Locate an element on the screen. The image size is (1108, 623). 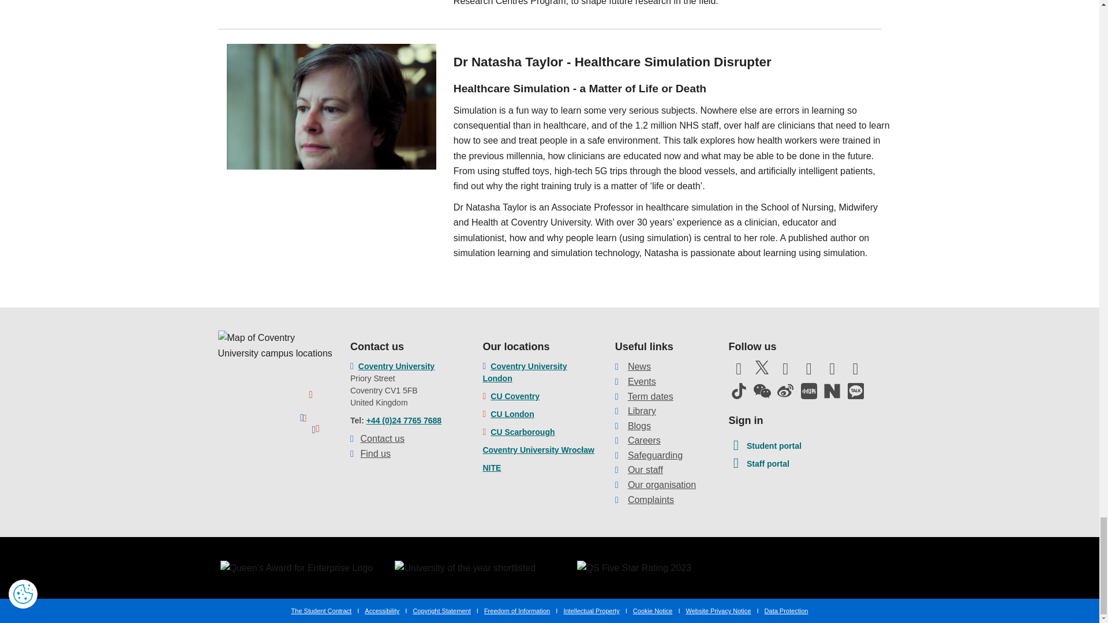
University of the year shortlisted is located at coordinates (465, 568).